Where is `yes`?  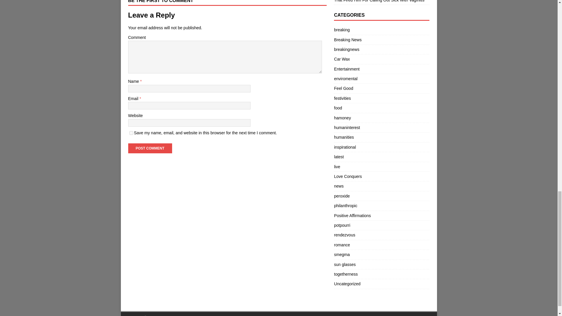
yes is located at coordinates (131, 133).